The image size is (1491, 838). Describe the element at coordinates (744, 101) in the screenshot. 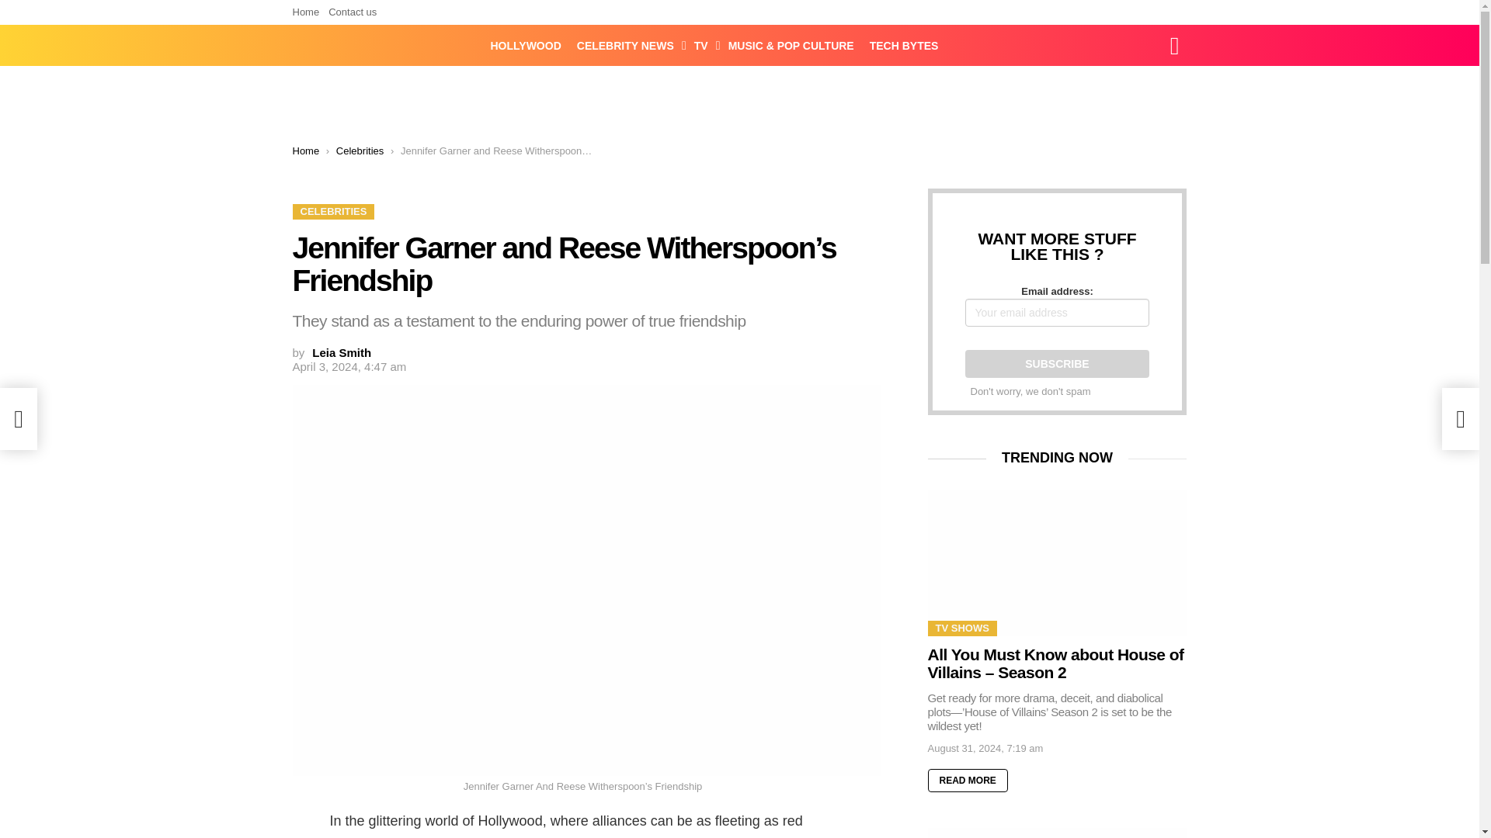

I see `ANGRY` at that location.